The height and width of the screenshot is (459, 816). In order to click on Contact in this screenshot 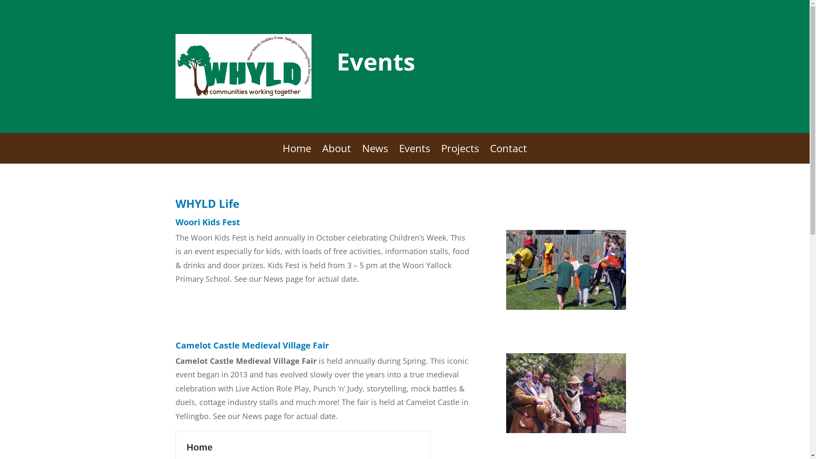, I will do `click(508, 154)`.